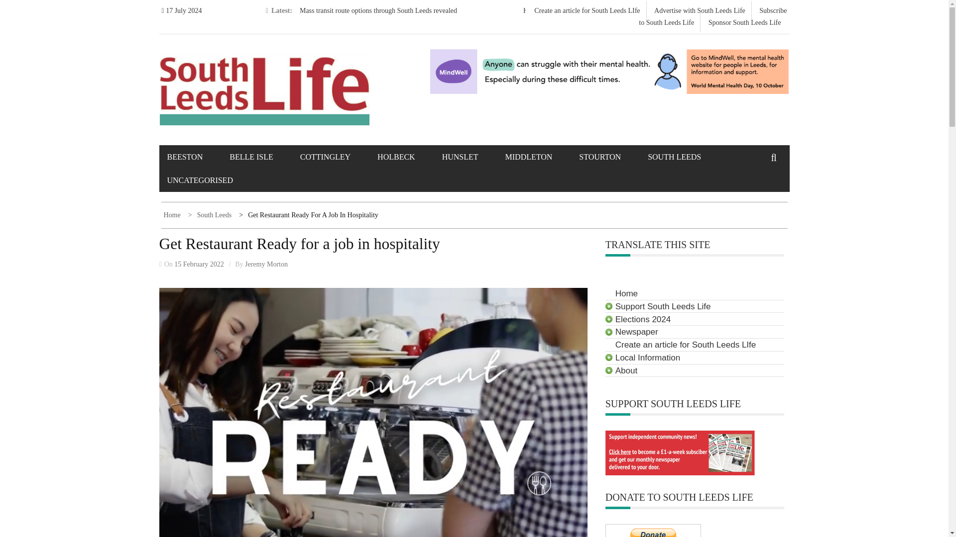  Describe the element at coordinates (173, 215) in the screenshot. I see `Home` at that location.